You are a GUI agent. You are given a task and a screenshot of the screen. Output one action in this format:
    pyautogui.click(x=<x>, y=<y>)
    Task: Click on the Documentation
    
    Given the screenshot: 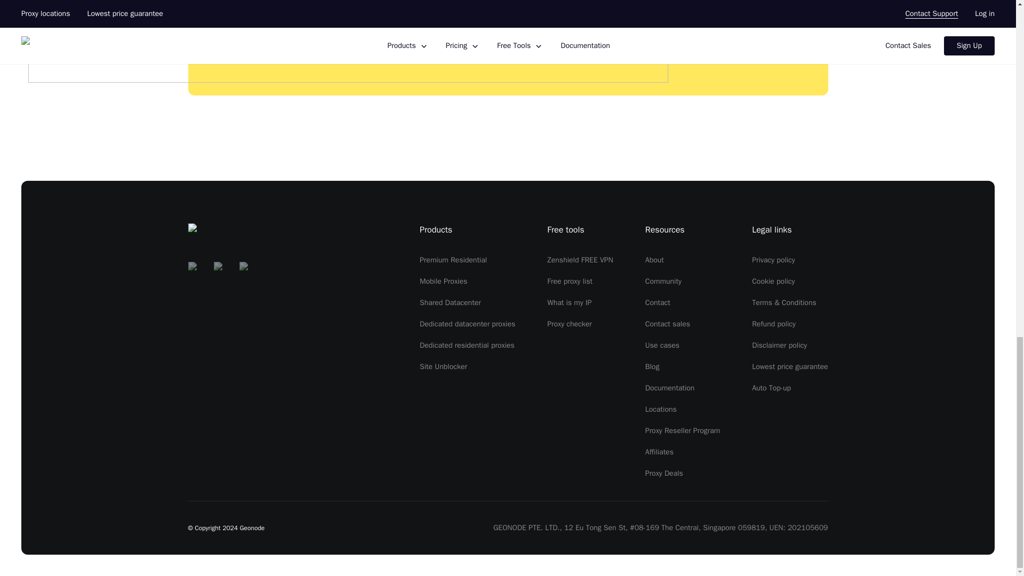 What is the action you would take?
    pyautogui.click(x=670, y=388)
    